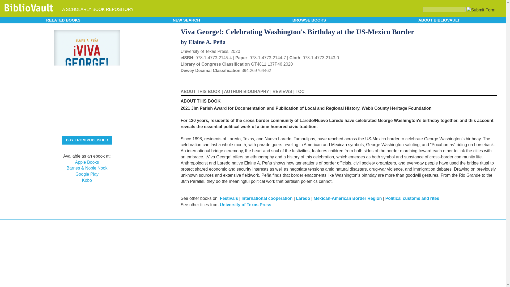 This screenshot has width=510, height=287. What do you see at coordinates (87, 180) in the screenshot?
I see `Kobo` at bounding box center [87, 180].